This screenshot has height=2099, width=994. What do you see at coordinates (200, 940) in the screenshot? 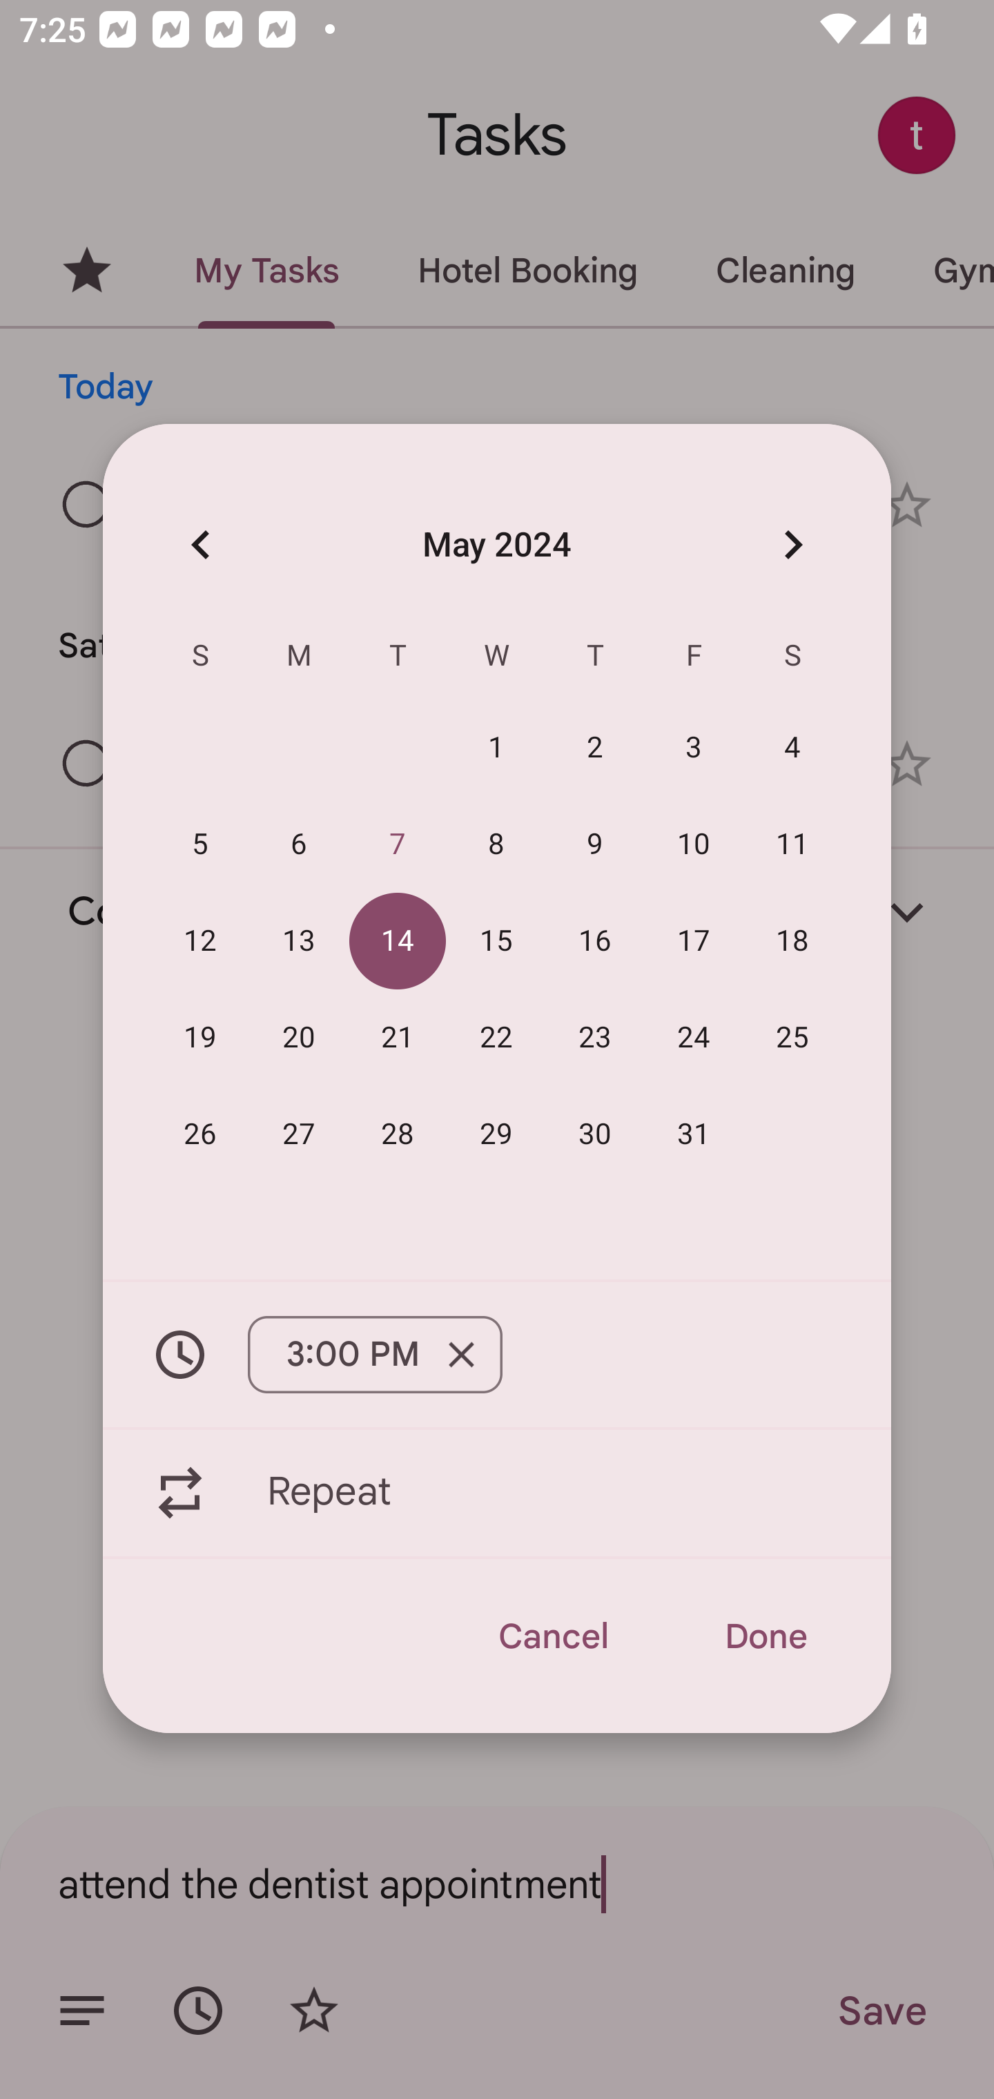
I see `12 12 May 2024` at bounding box center [200, 940].